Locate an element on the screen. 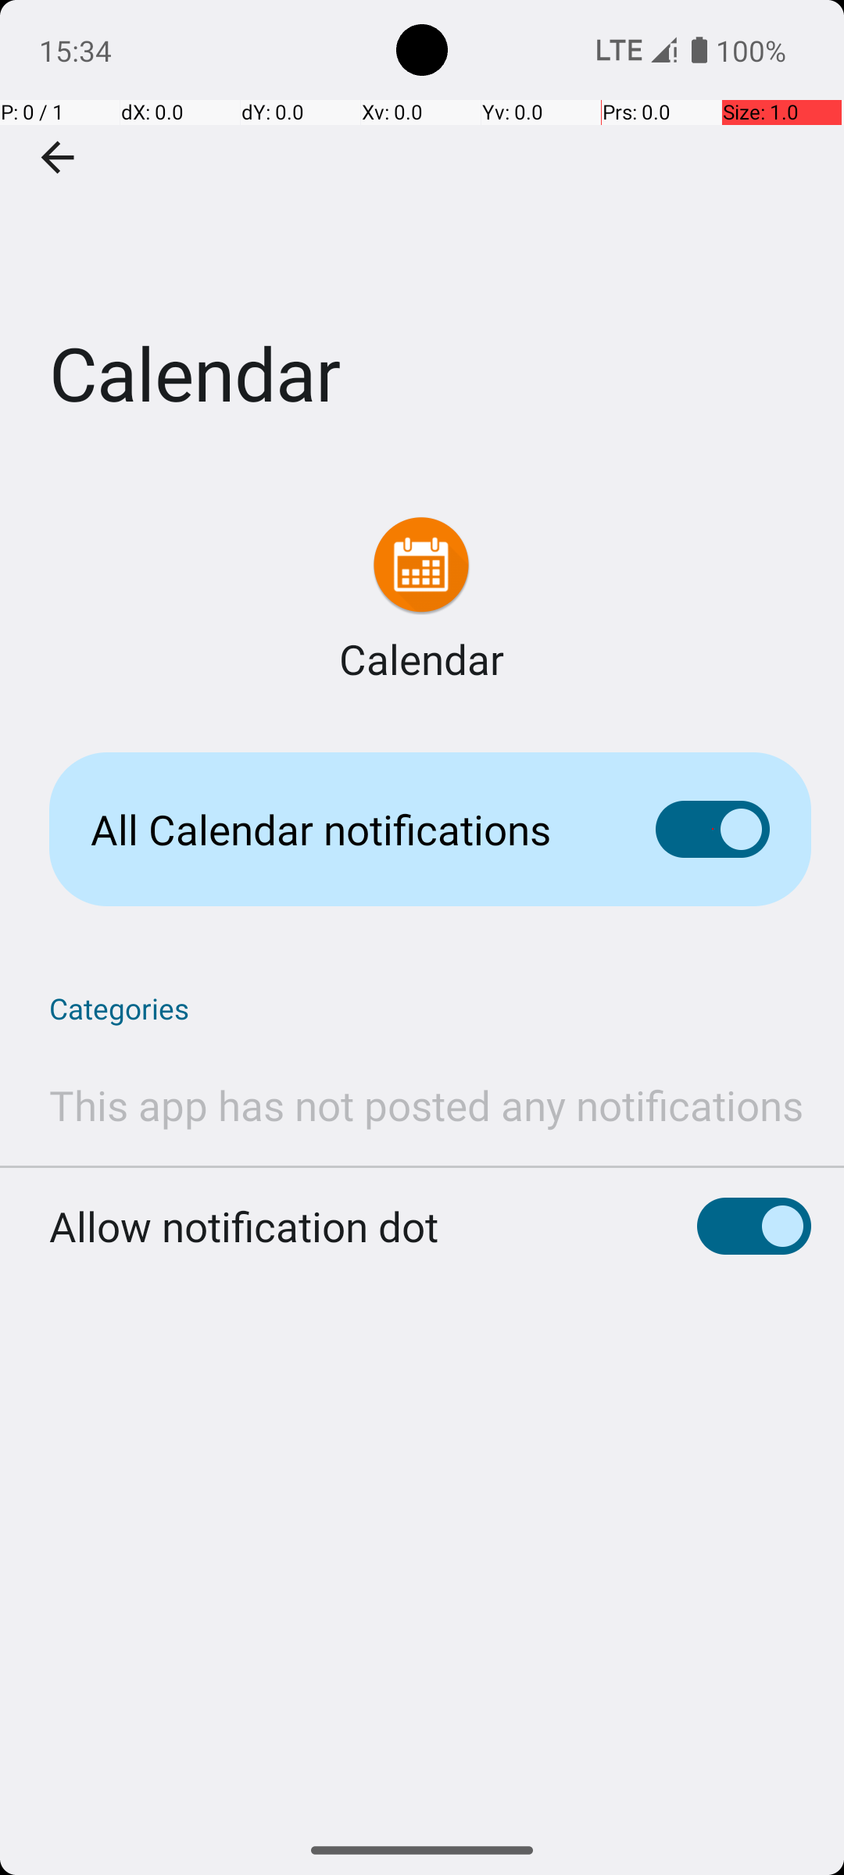  All Calendar notifications is located at coordinates (349, 830).